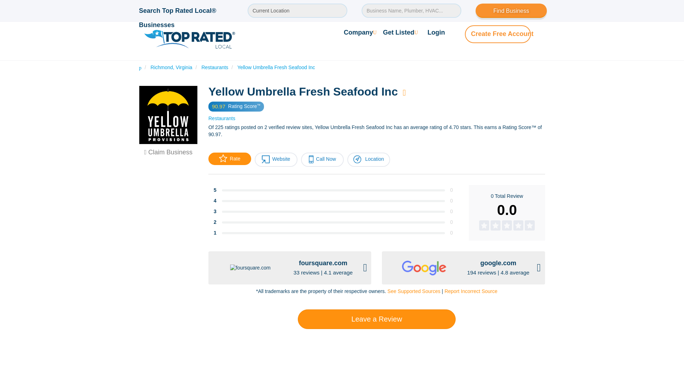  What do you see at coordinates (511, 10) in the screenshot?
I see `Find Business` at bounding box center [511, 10].